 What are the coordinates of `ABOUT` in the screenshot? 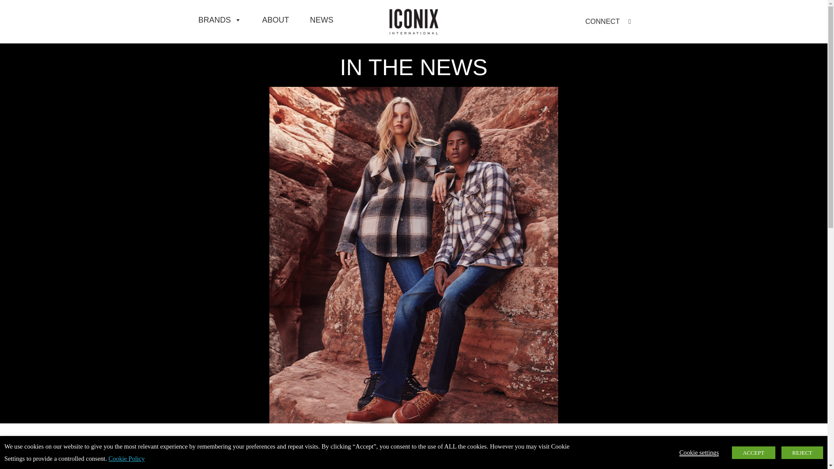 It's located at (275, 20).